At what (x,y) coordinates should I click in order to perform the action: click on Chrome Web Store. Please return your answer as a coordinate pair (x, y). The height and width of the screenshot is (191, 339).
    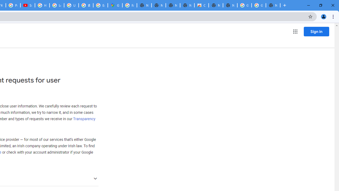
    Looking at the image, I should click on (201, 5).